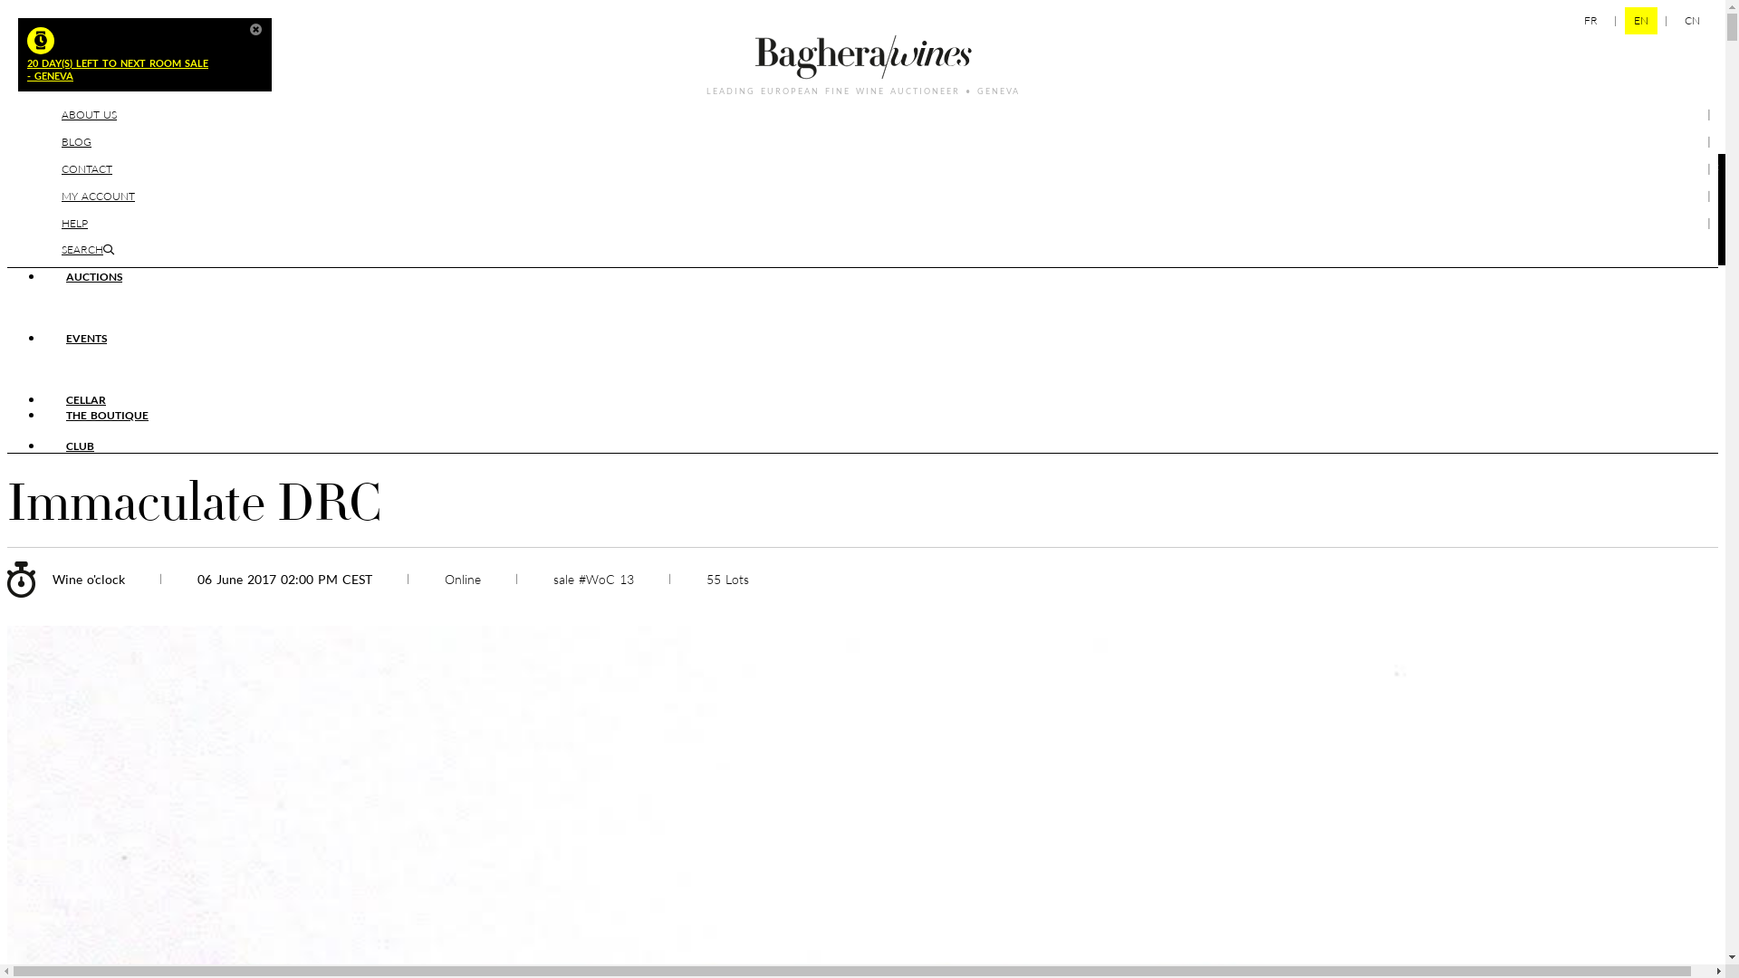  Describe the element at coordinates (76, 141) in the screenshot. I see `BLOG` at that location.